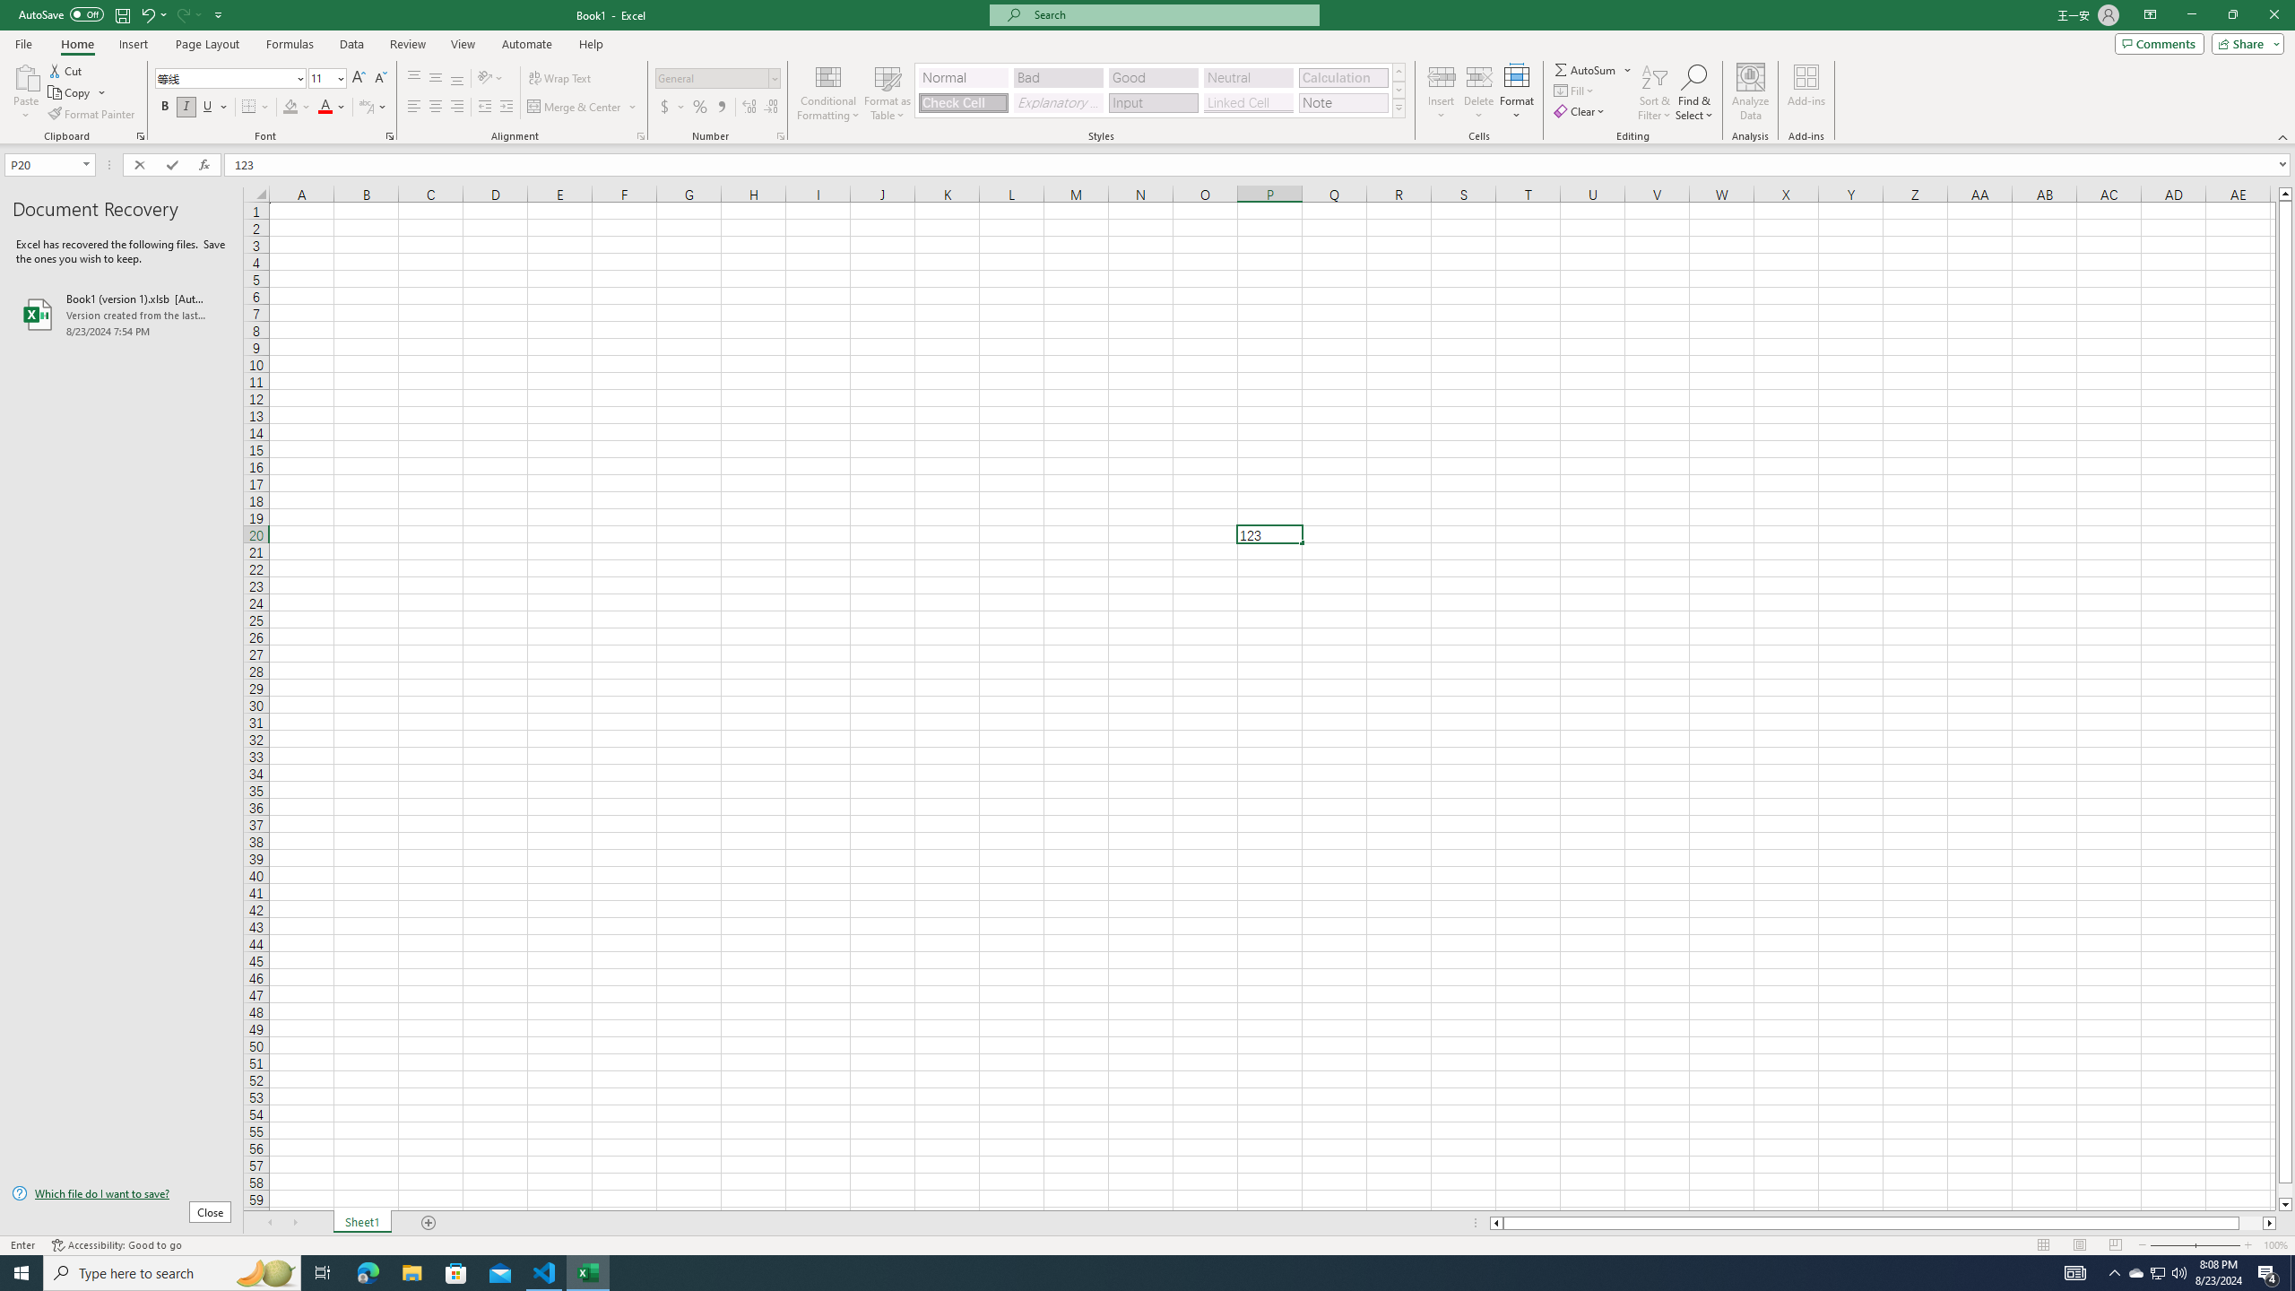  Describe the element at coordinates (2195, 1245) in the screenshot. I see `Zoom` at that location.